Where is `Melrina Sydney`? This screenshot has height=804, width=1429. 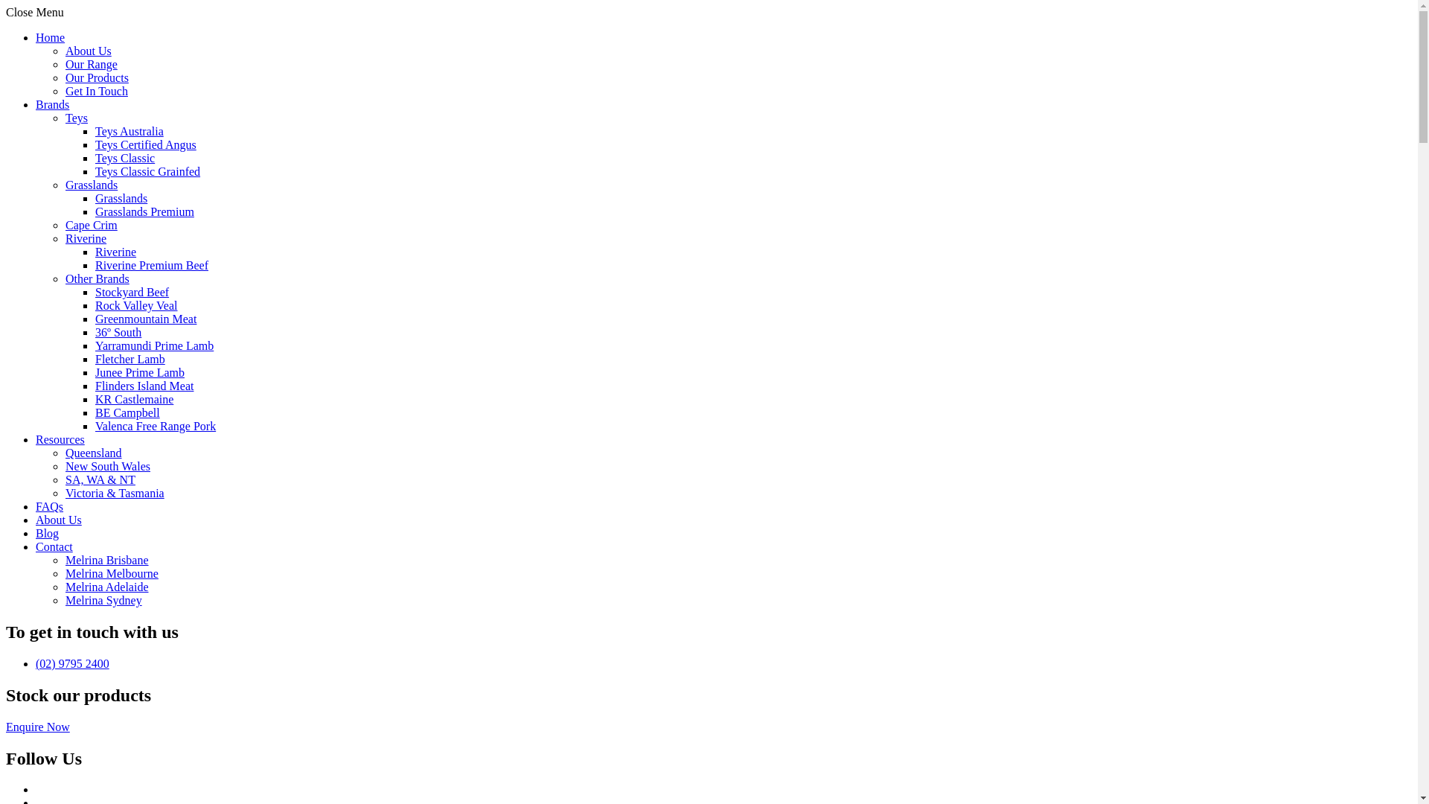
Melrina Sydney is located at coordinates (104, 600).